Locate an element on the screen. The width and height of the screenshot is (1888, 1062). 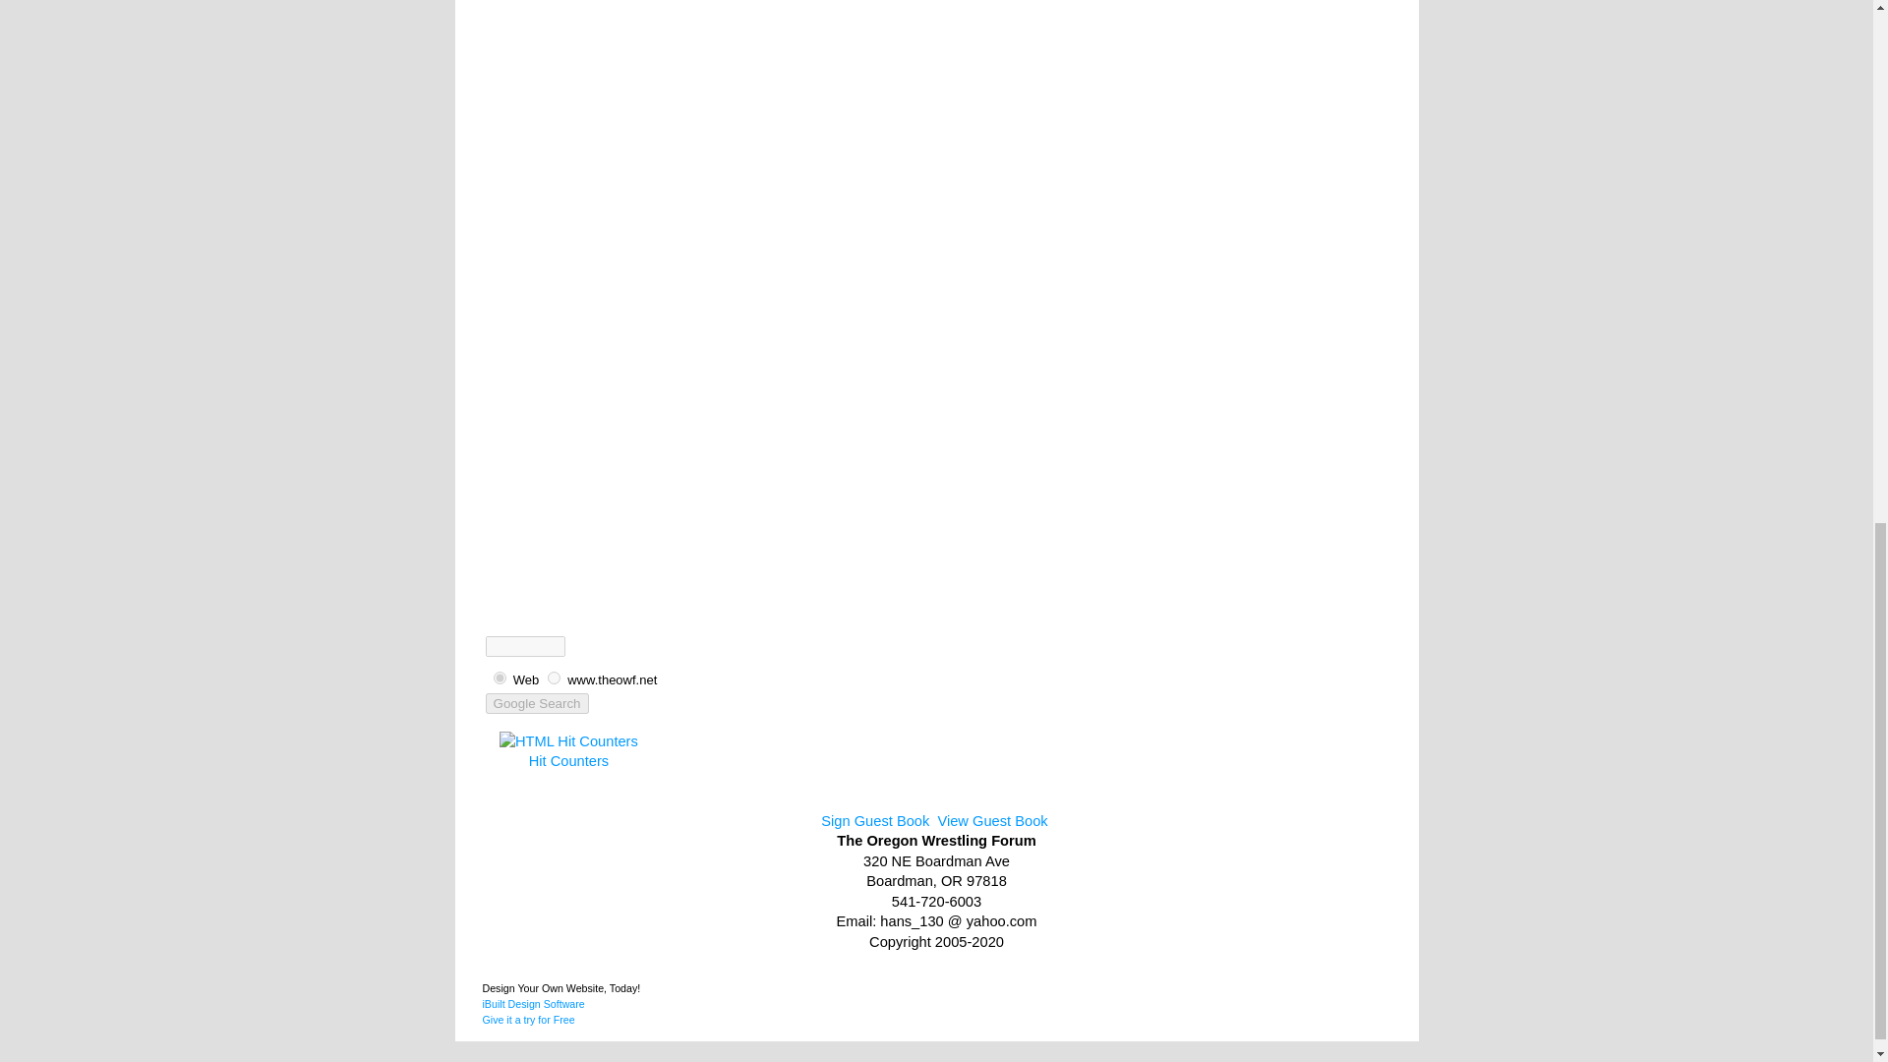
View Guest Book is located at coordinates (537, 703).